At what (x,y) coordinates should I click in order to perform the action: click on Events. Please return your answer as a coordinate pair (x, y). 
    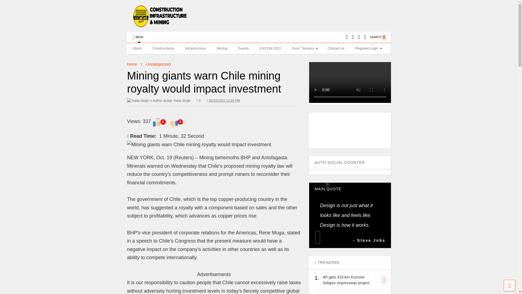
    Looking at the image, I should click on (244, 48).